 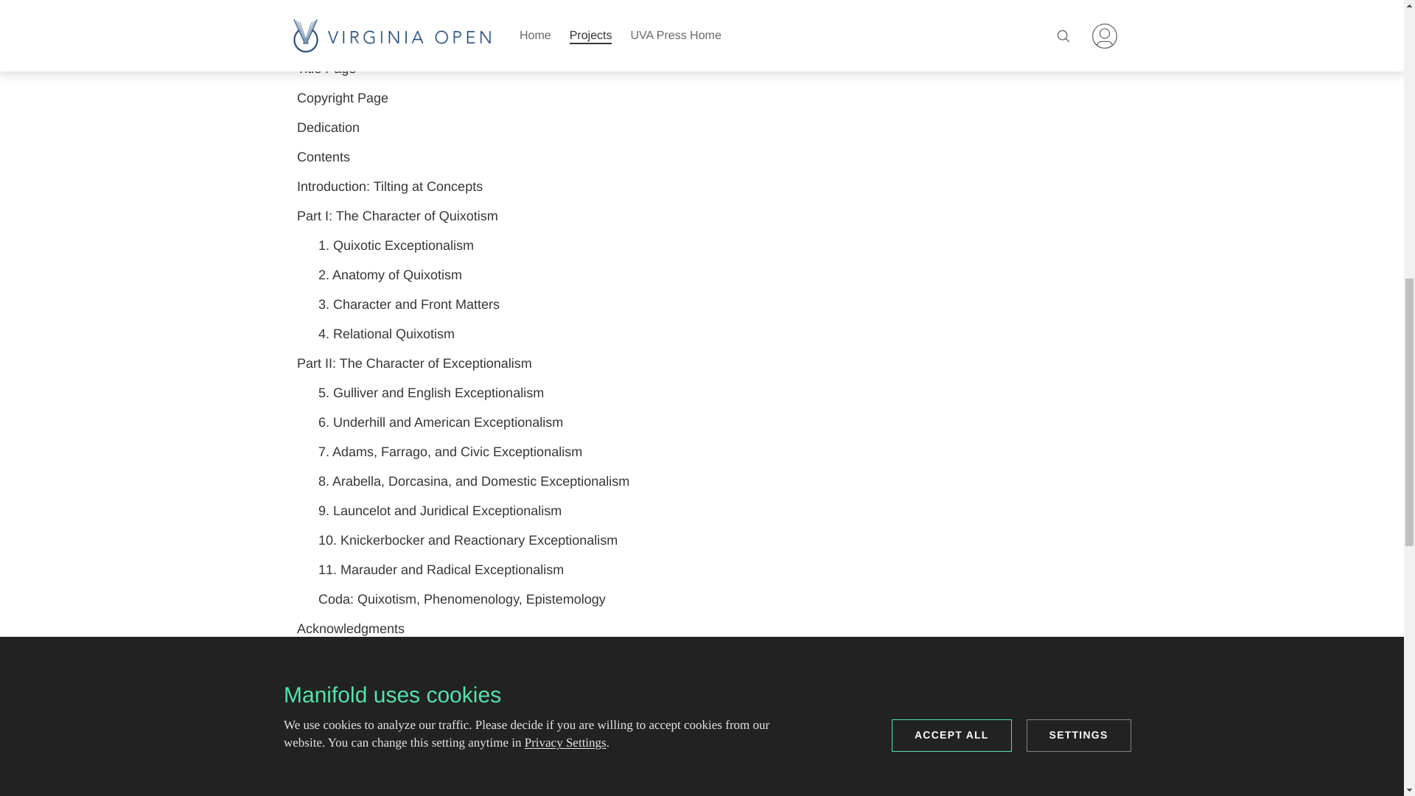 I want to click on Introduction: Tilting at Concepts, so click(x=702, y=187).